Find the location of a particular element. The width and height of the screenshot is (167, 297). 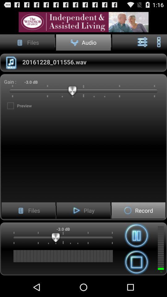

advertisement bar is located at coordinates (83, 22).